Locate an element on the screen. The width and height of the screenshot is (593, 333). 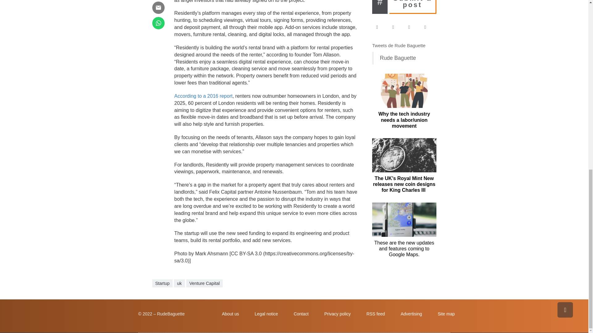
uk is located at coordinates (179, 283).